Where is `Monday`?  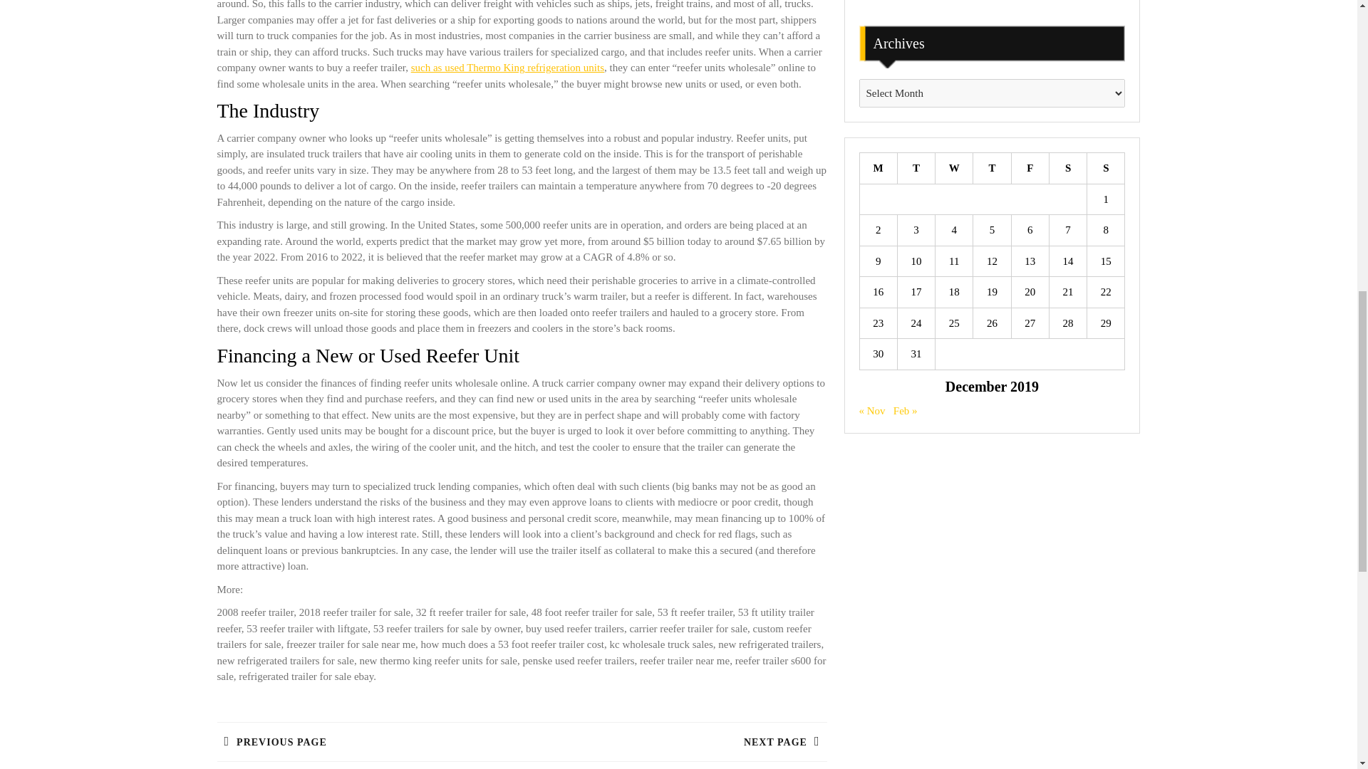
Monday is located at coordinates (878, 168).